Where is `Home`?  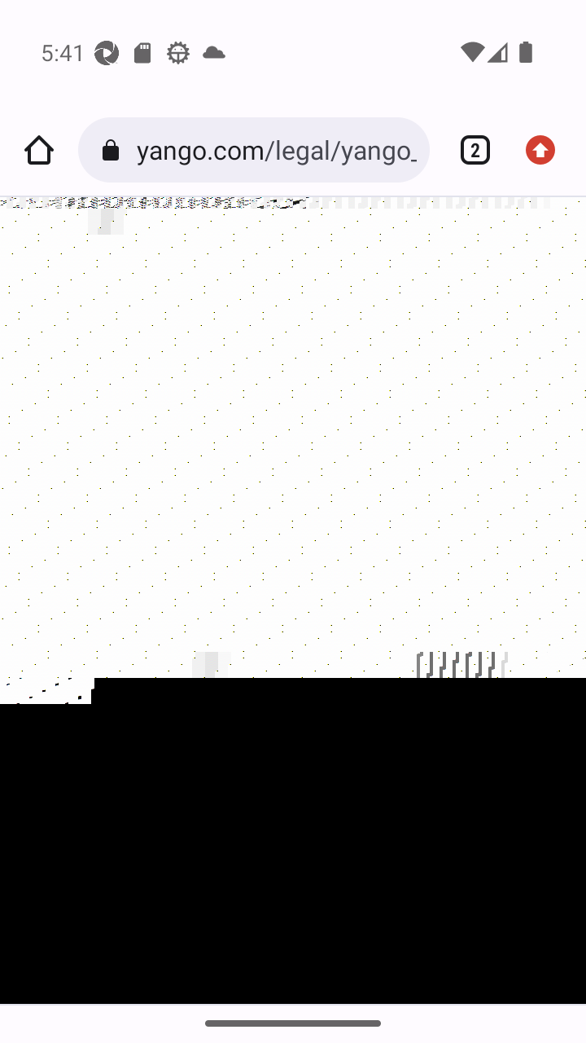
Home is located at coordinates (39, 150).